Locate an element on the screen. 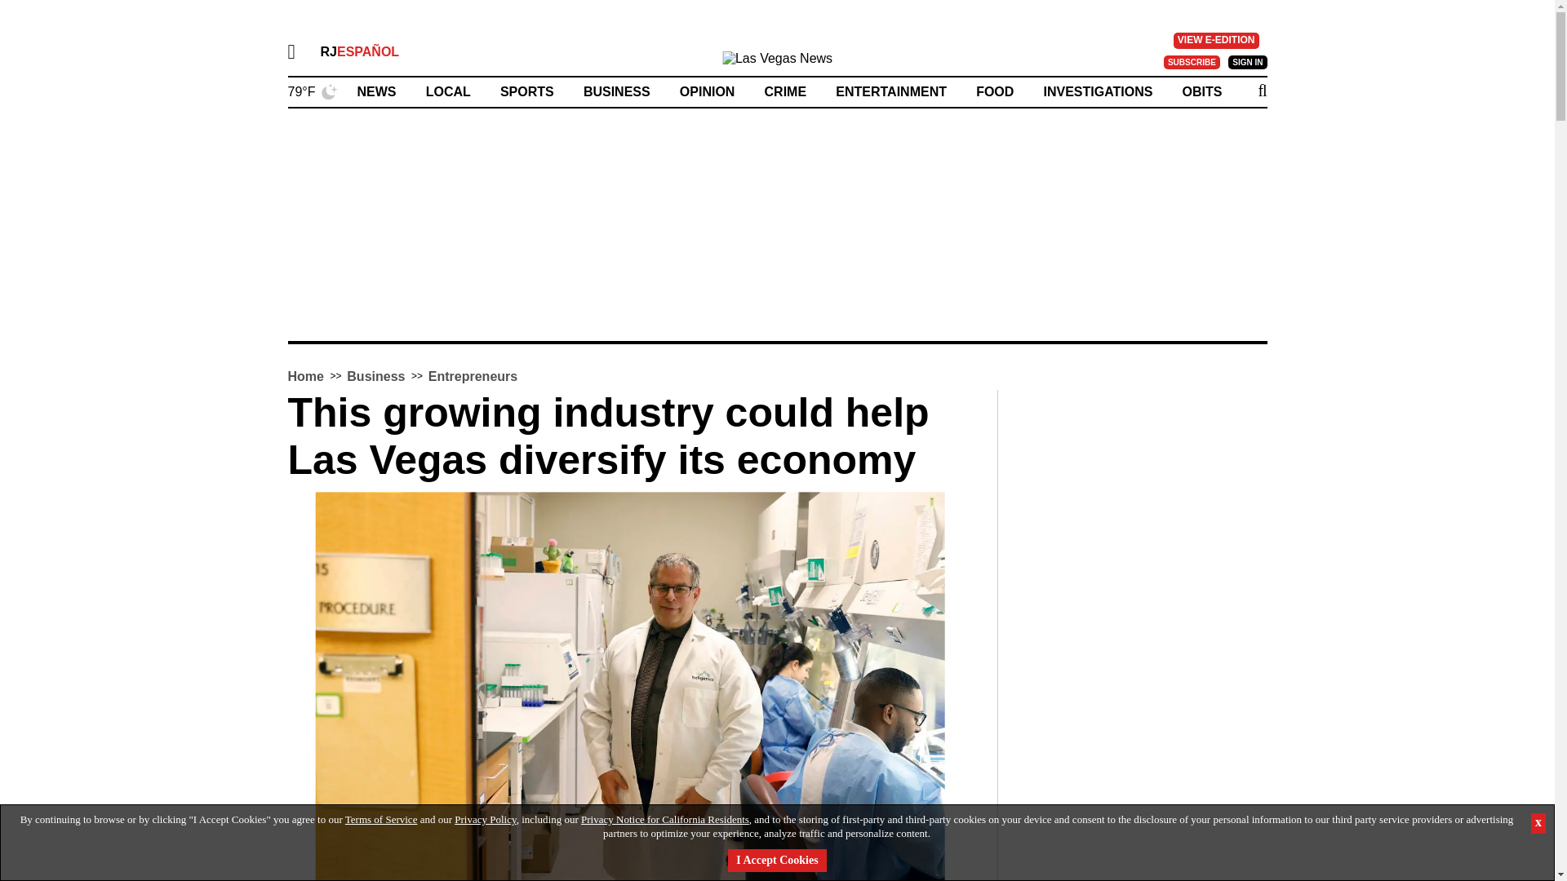  BUSINESS is located at coordinates (616, 91).